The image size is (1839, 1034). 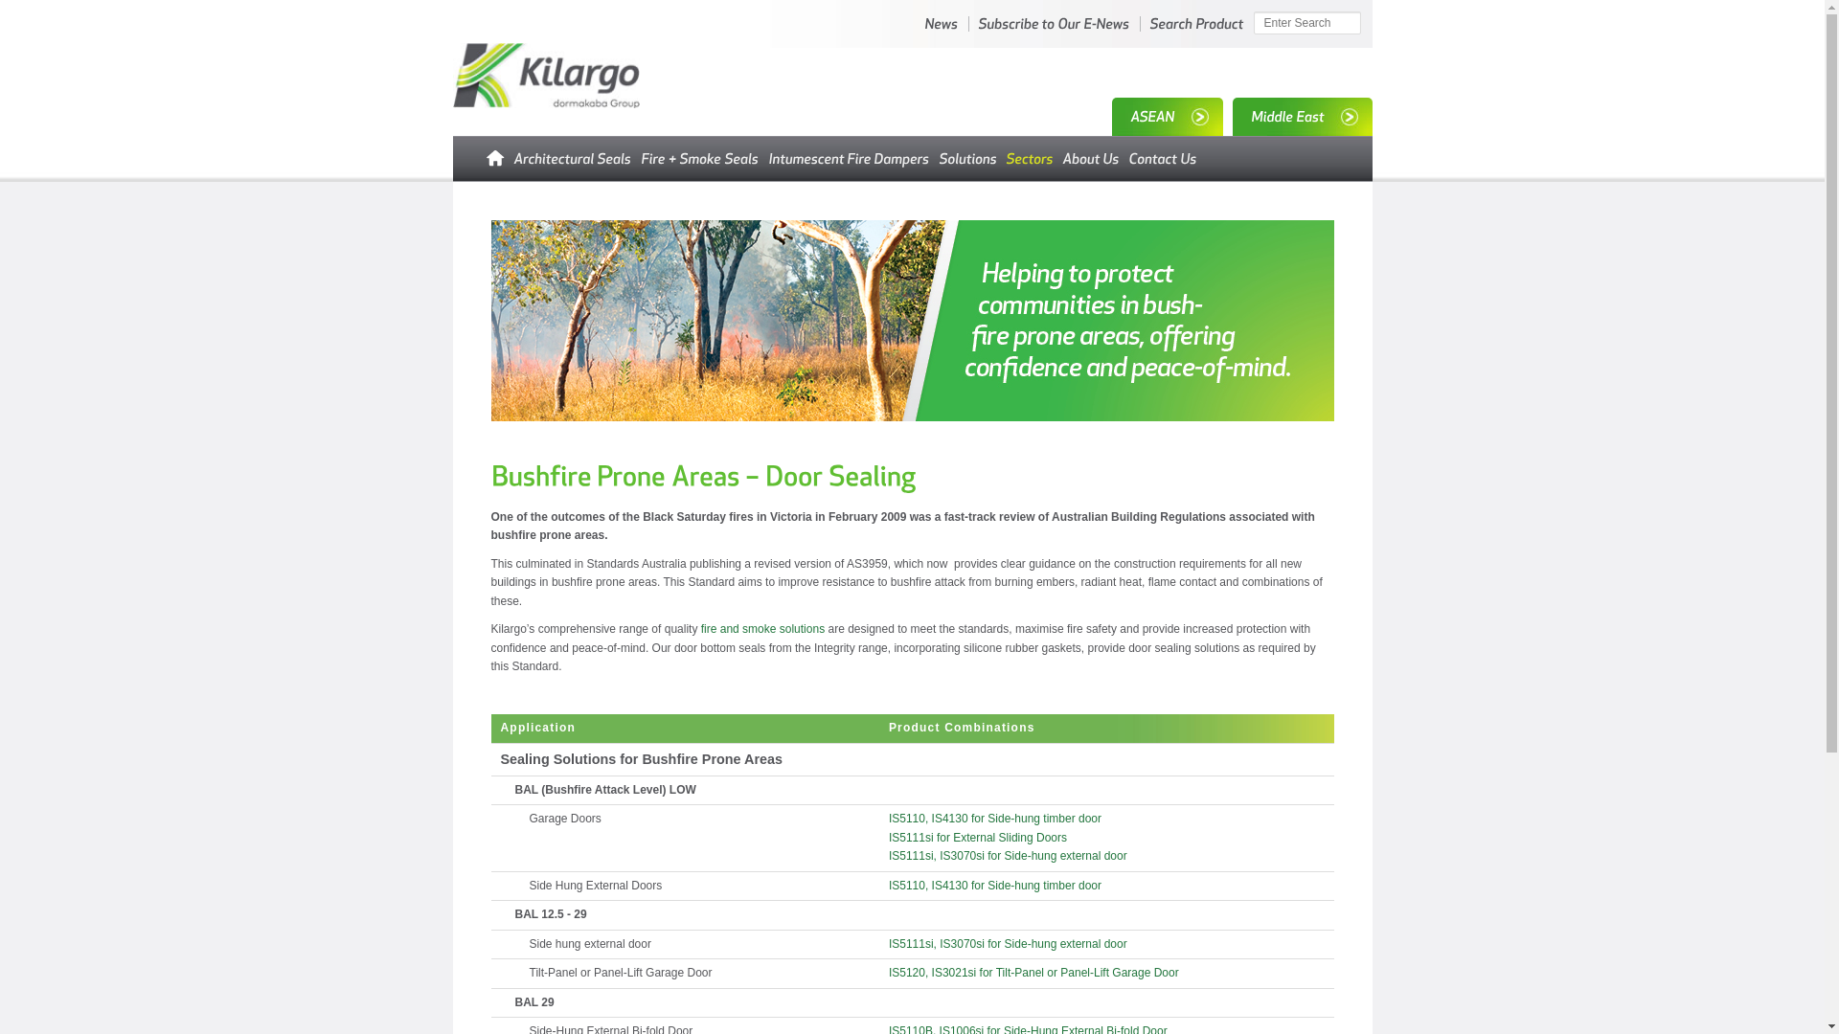 I want to click on IS5111si for External Sliding Doors, so click(x=978, y=838).